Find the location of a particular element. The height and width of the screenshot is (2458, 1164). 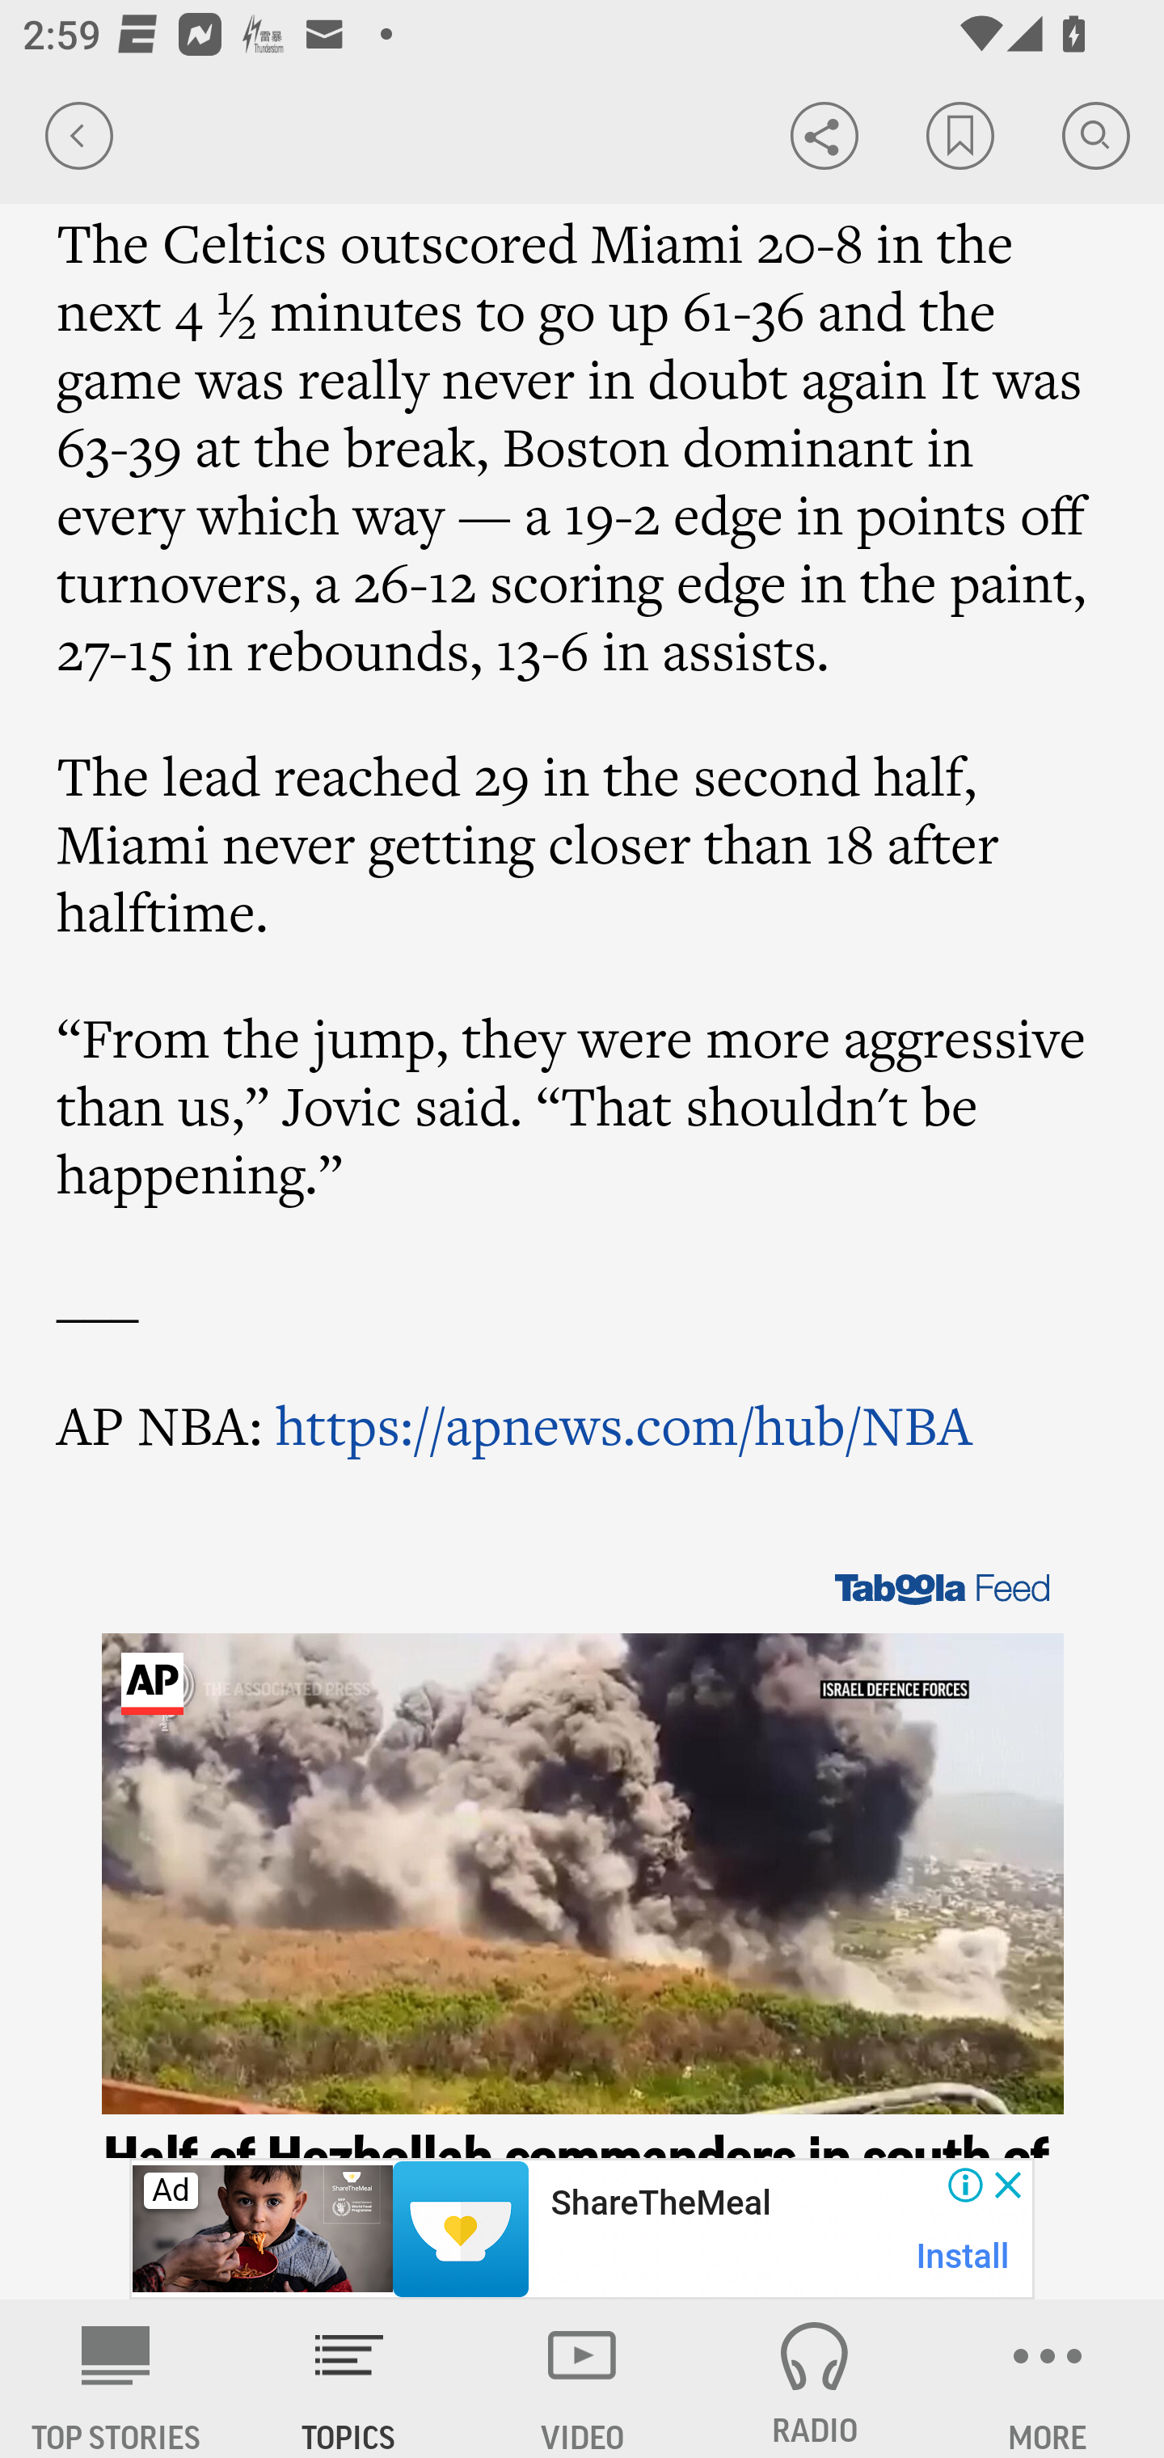

MORE is located at coordinates (1048, 2379).